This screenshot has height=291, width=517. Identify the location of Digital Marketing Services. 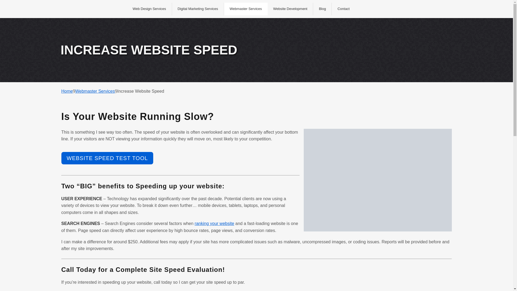
(198, 9).